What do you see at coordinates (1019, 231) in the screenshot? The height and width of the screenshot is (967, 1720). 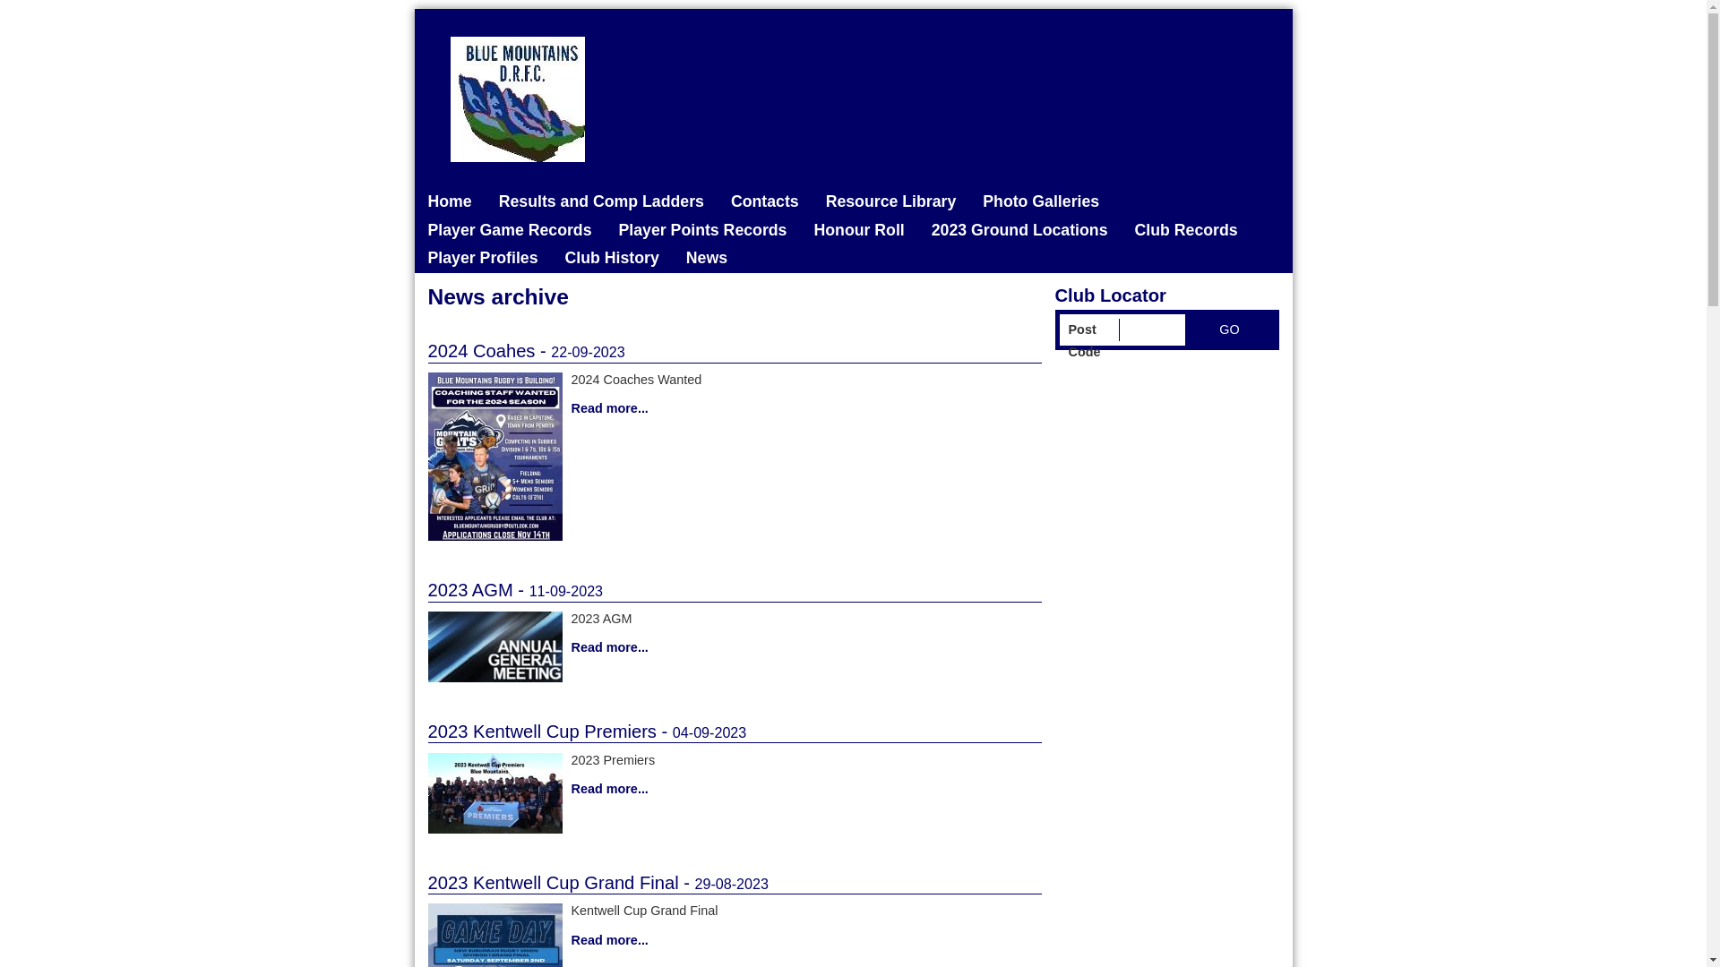 I see `2023 Ground Locations` at bounding box center [1019, 231].